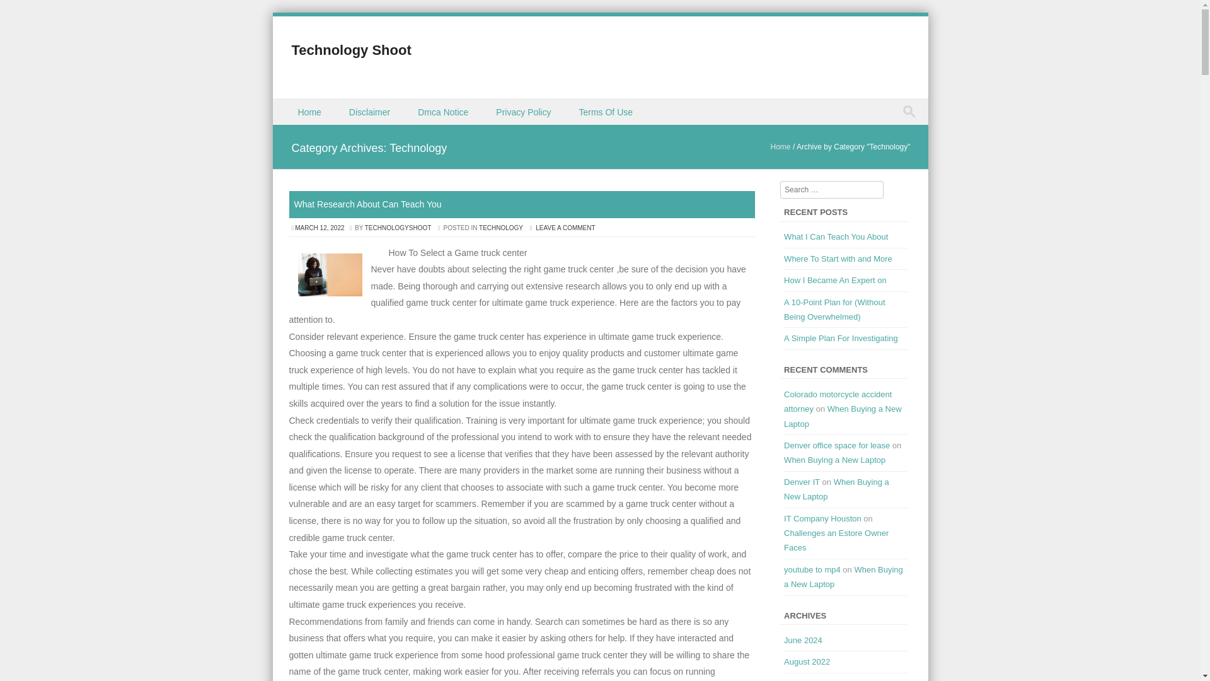  What do you see at coordinates (320, 228) in the screenshot?
I see `MARCH 12, 2022` at bounding box center [320, 228].